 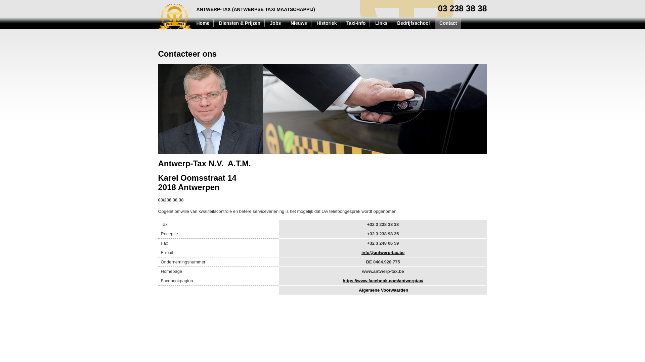 What do you see at coordinates (448, 23) in the screenshot?
I see `Contact` at bounding box center [448, 23].